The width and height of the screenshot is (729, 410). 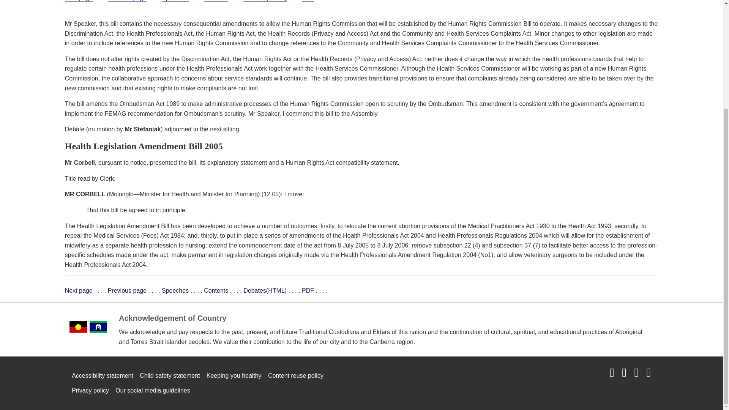 I want to click on Read about how we're keeping our Assembly healthy, so click(x=234, y=376).